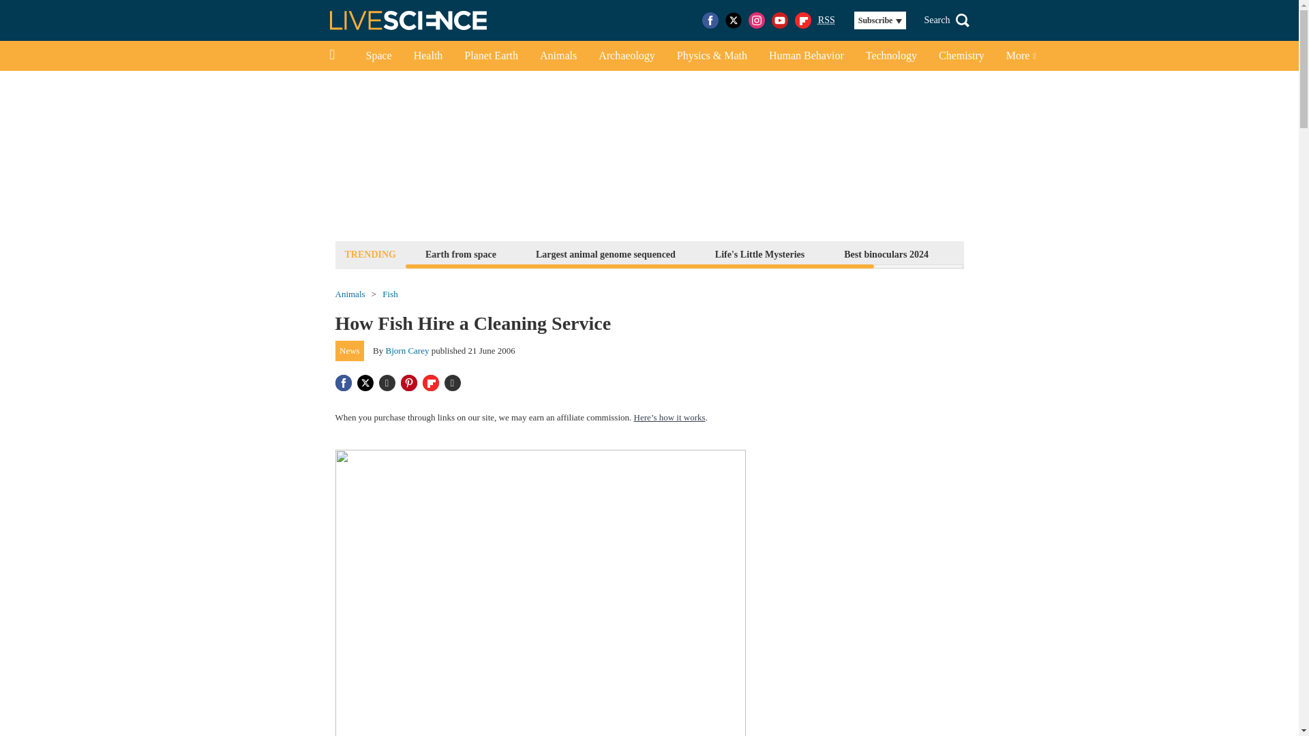 The height and width of the screenshot is (736, 1309). Describe the element at coordinates (378, 56) in the screenshot. I see `Space` at that location.